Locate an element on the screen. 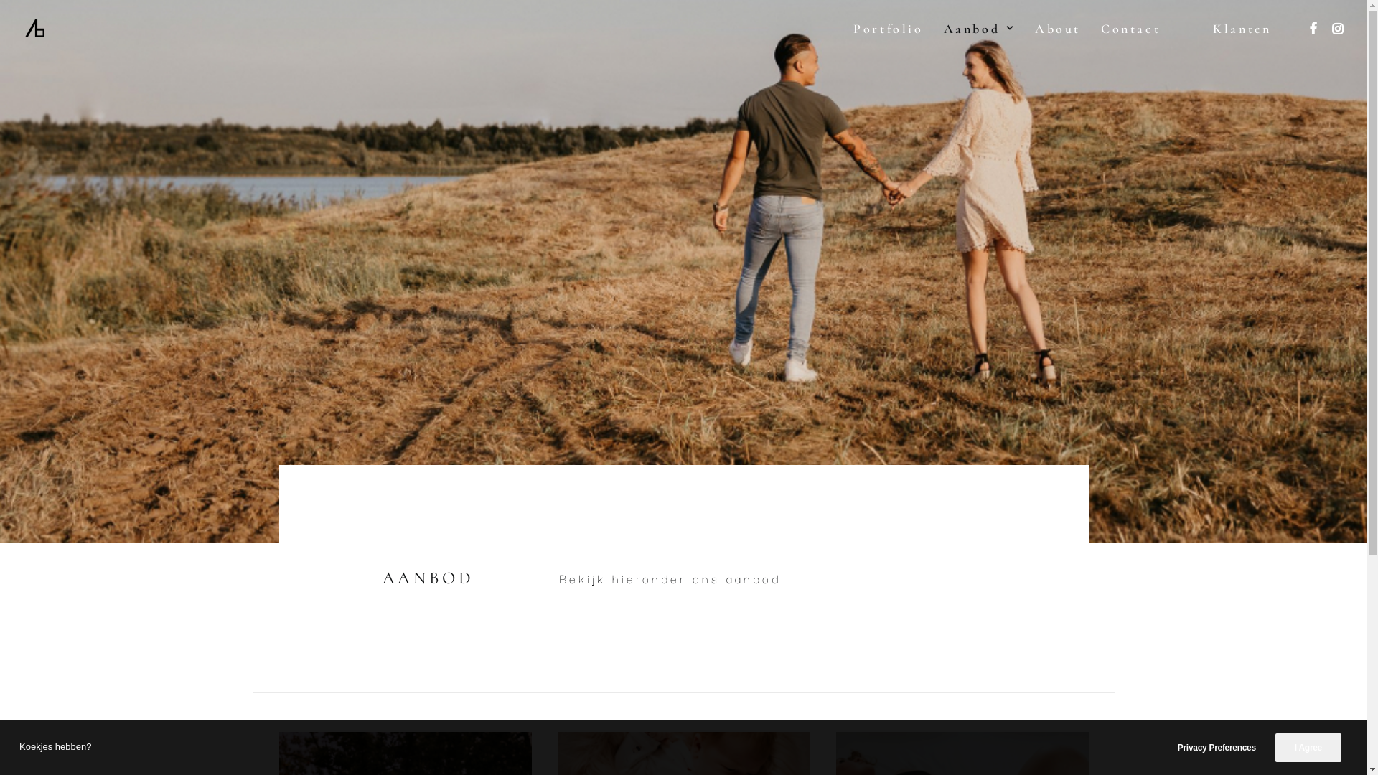 The width and height of the screenshot is (1378, 775). Privacy Preferences is located at coordinates (1227, 748).